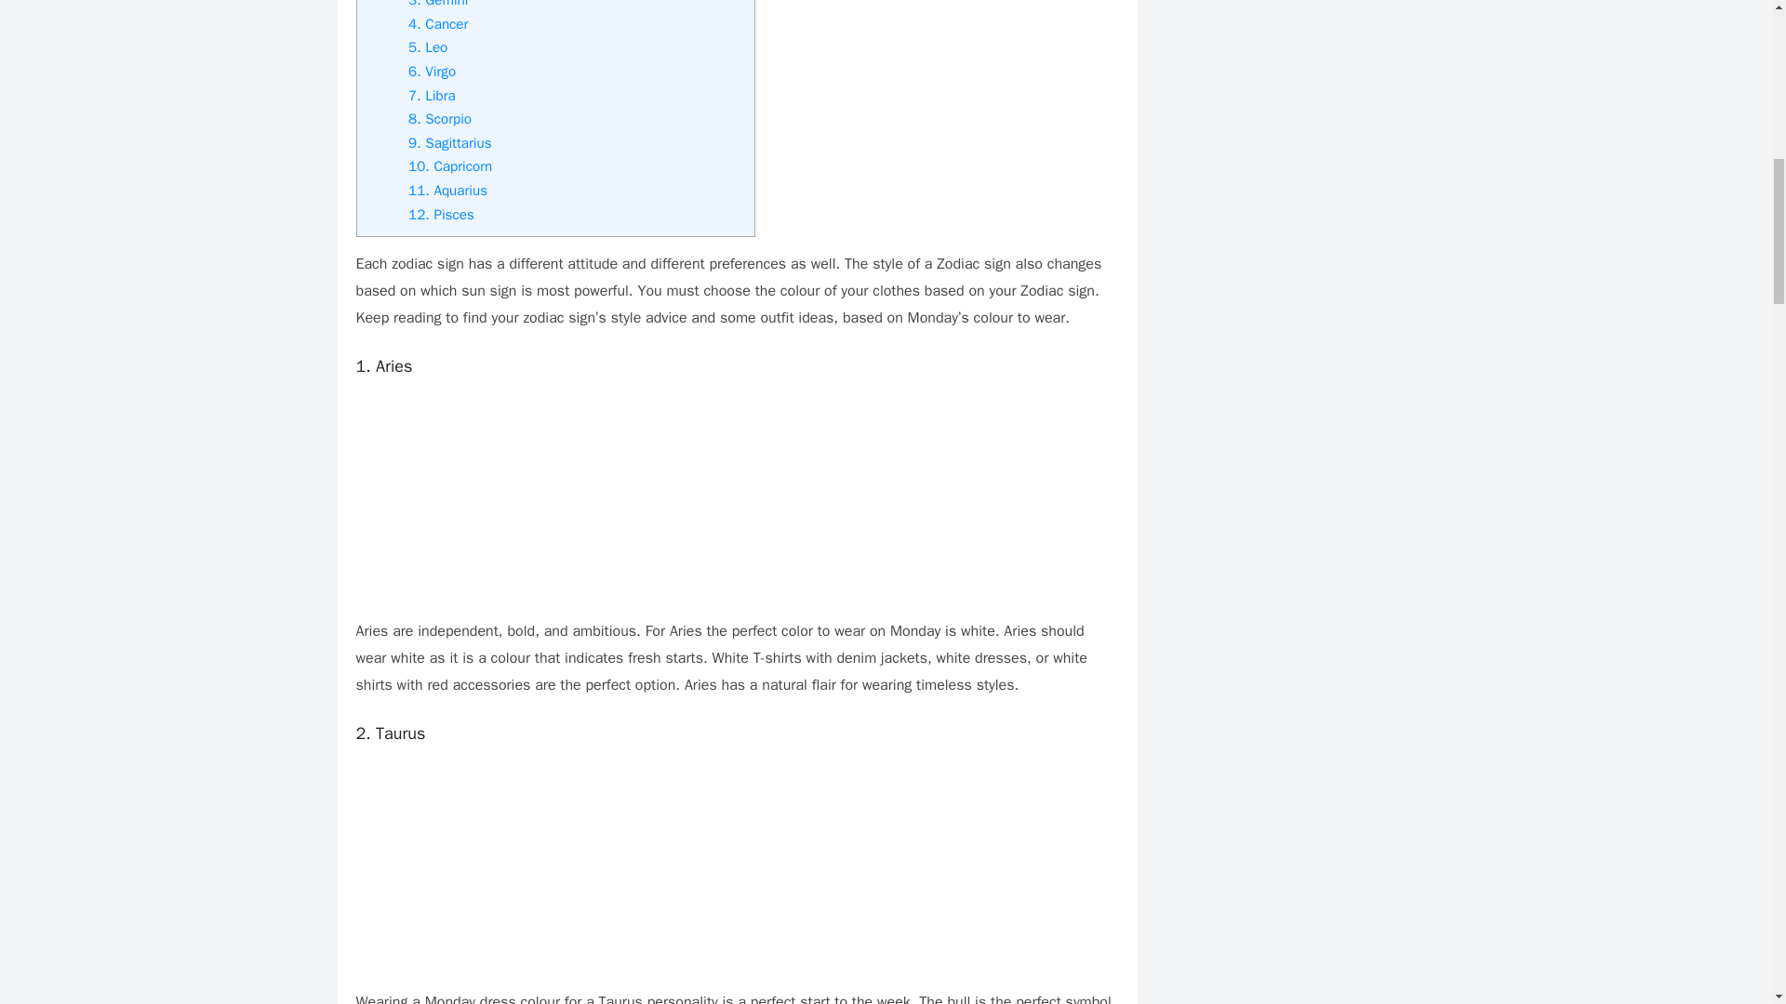  I want to click on 8. Scorpio, so click(439, 119).